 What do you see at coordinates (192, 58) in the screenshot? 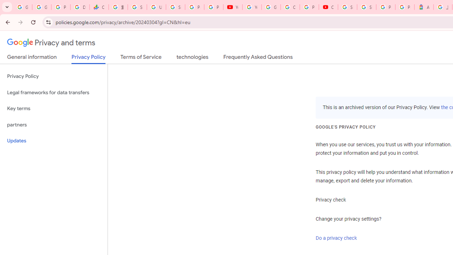
I see `technologies` at bounding box center [192, 58].